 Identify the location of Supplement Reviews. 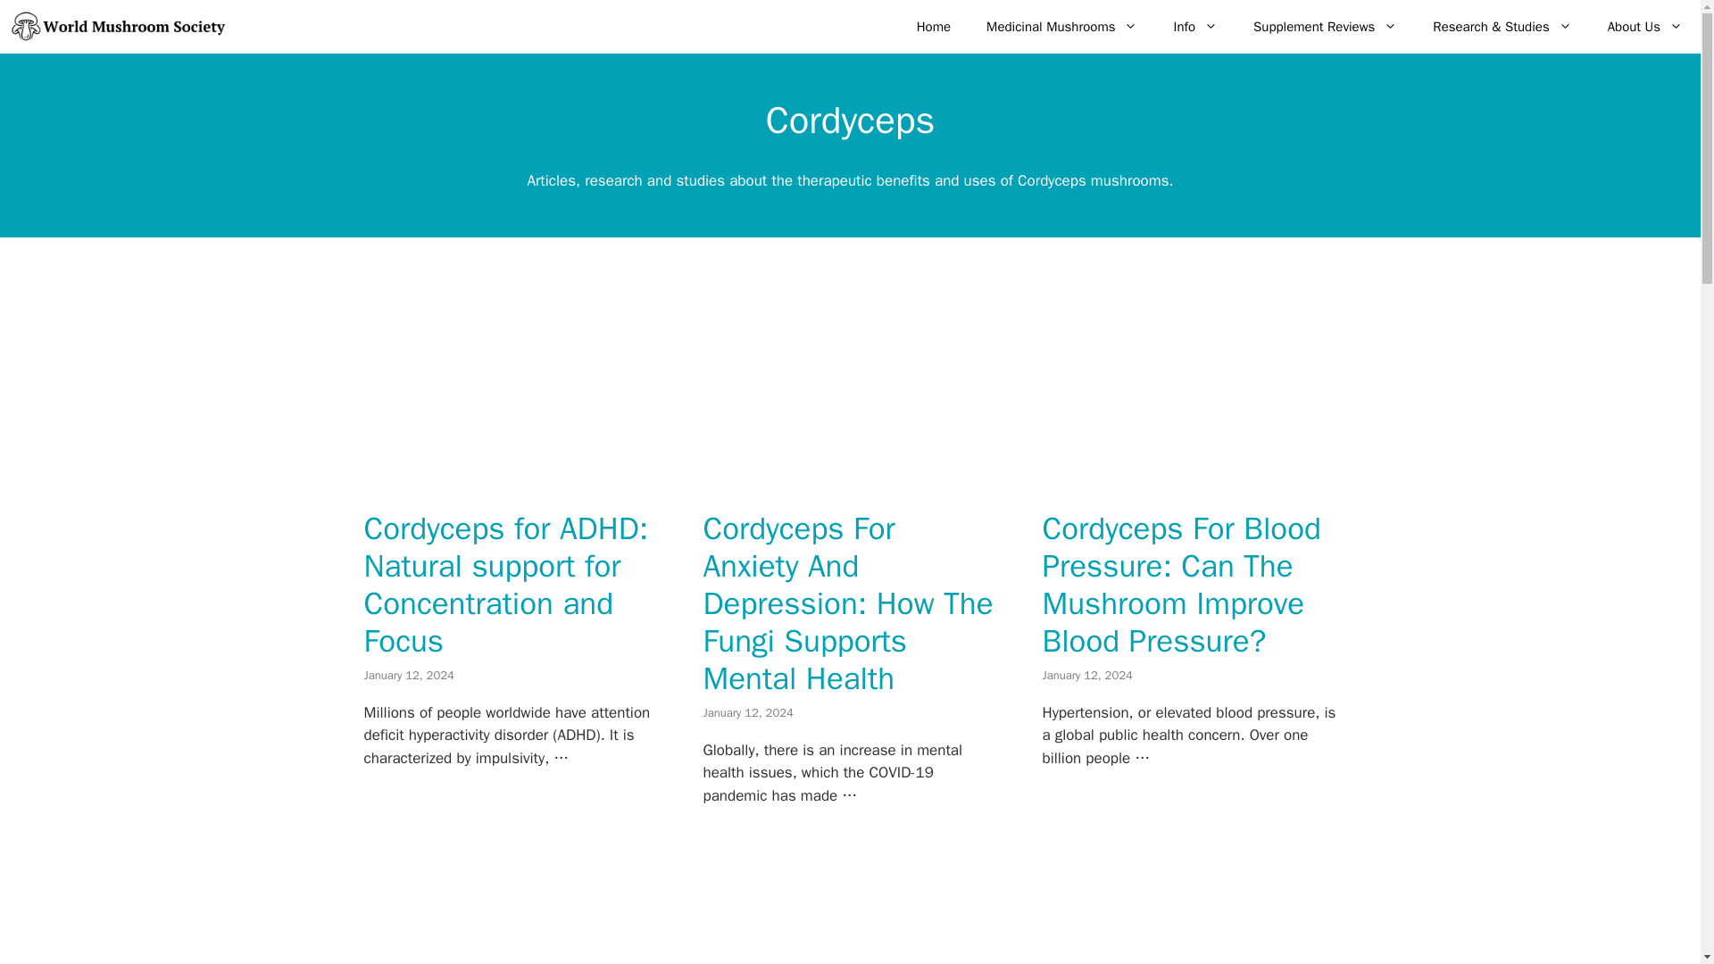
(1325, 27).